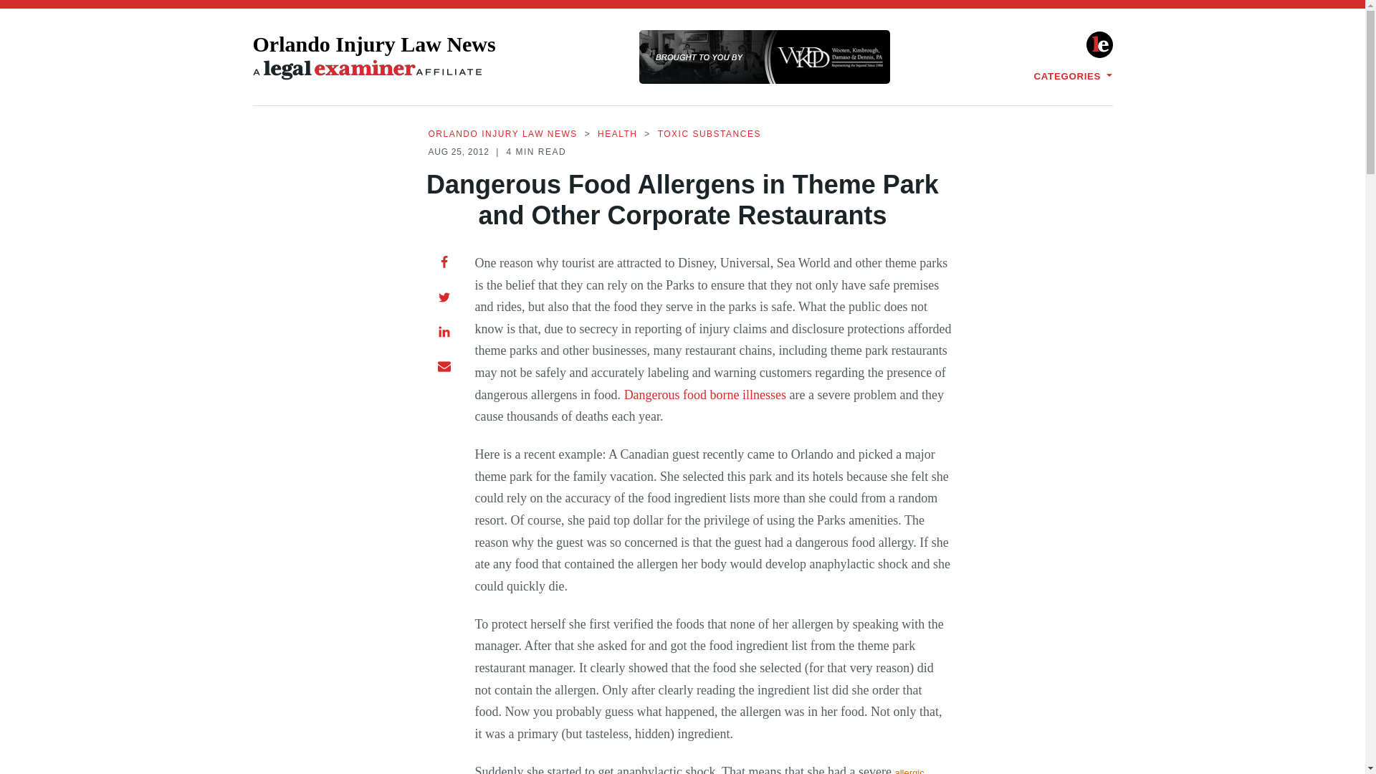  I want to click on TOXIC SUBSTANCES, so click(709, 135).